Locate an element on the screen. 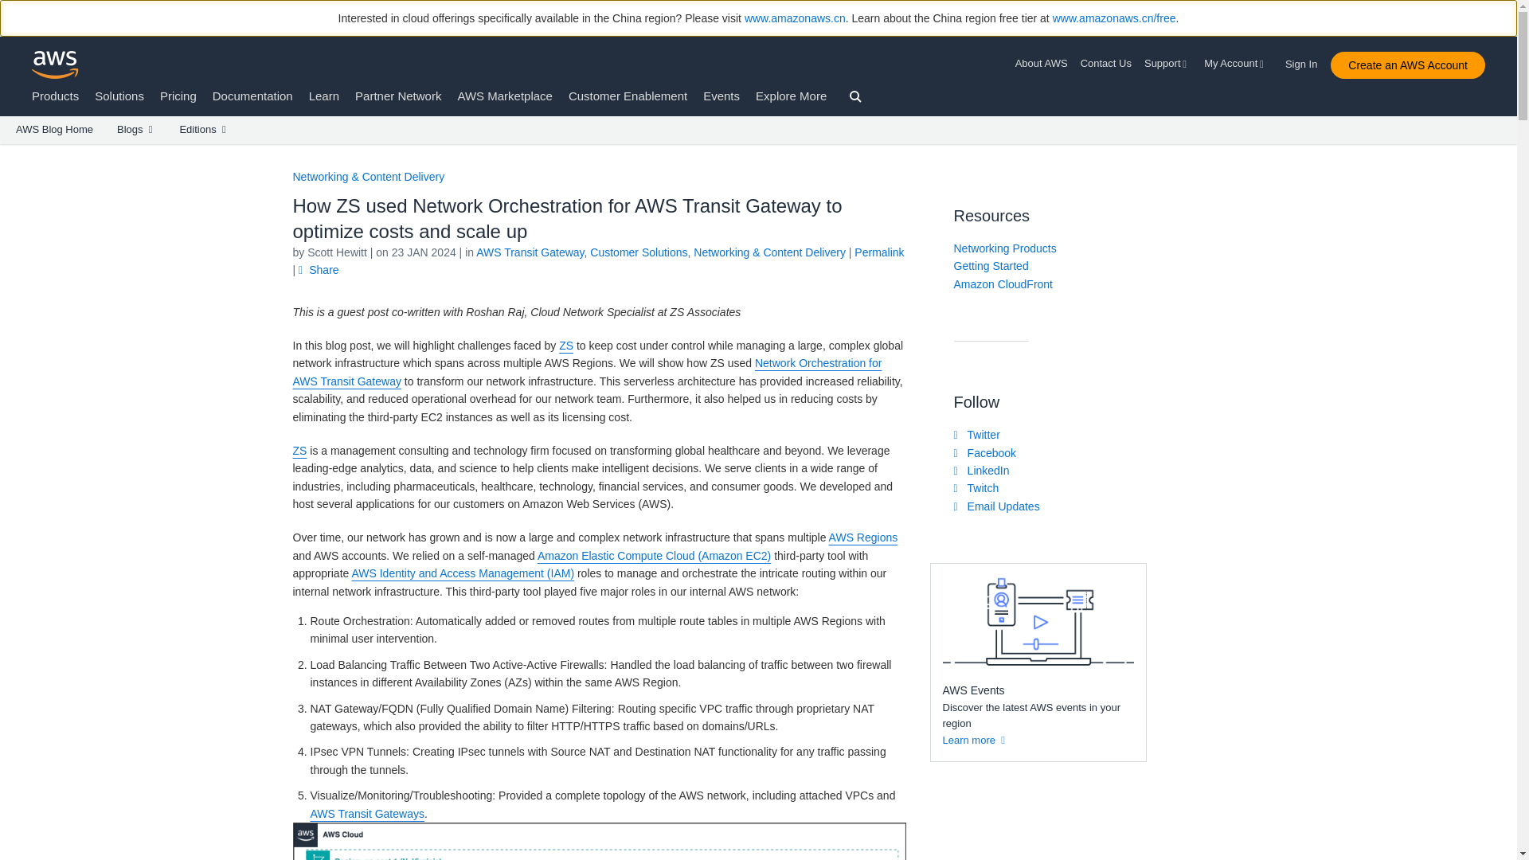  Partner Network is located at coordinates (398, 96).